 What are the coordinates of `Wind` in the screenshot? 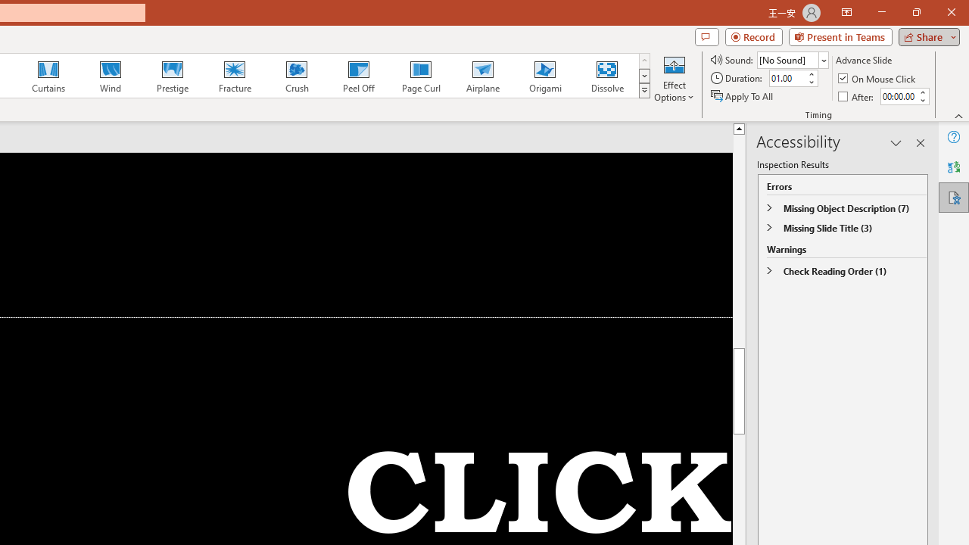 It's located at (110, 76).